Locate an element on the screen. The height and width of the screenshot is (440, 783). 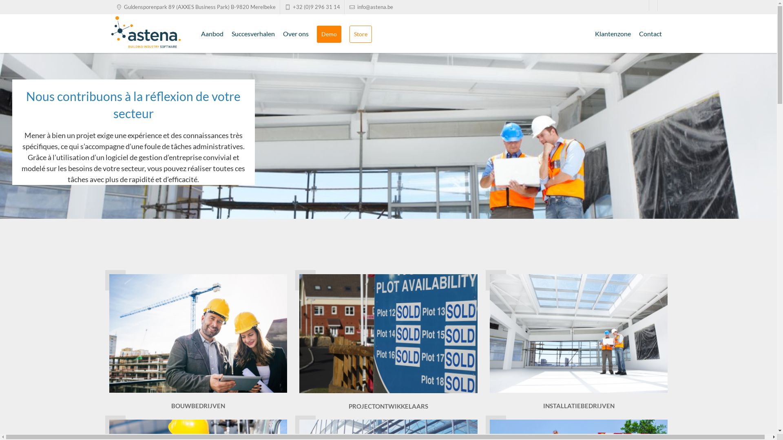
Aanbod is located at coordinates (212, 33).